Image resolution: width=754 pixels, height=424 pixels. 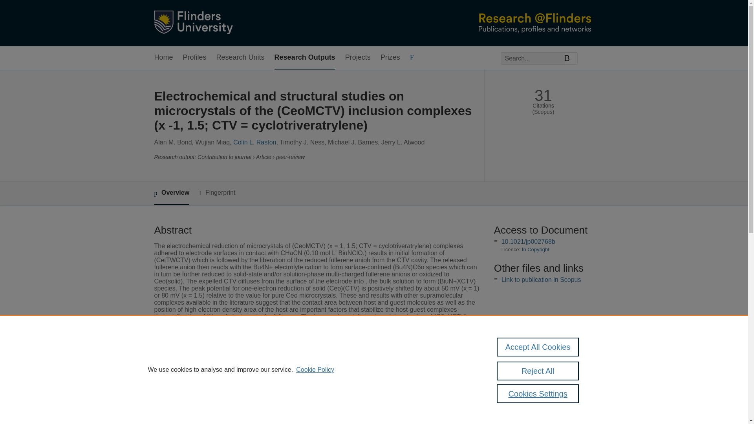 I want to click on Journal of Physical Chemistry B, so click(x=308, y=378).